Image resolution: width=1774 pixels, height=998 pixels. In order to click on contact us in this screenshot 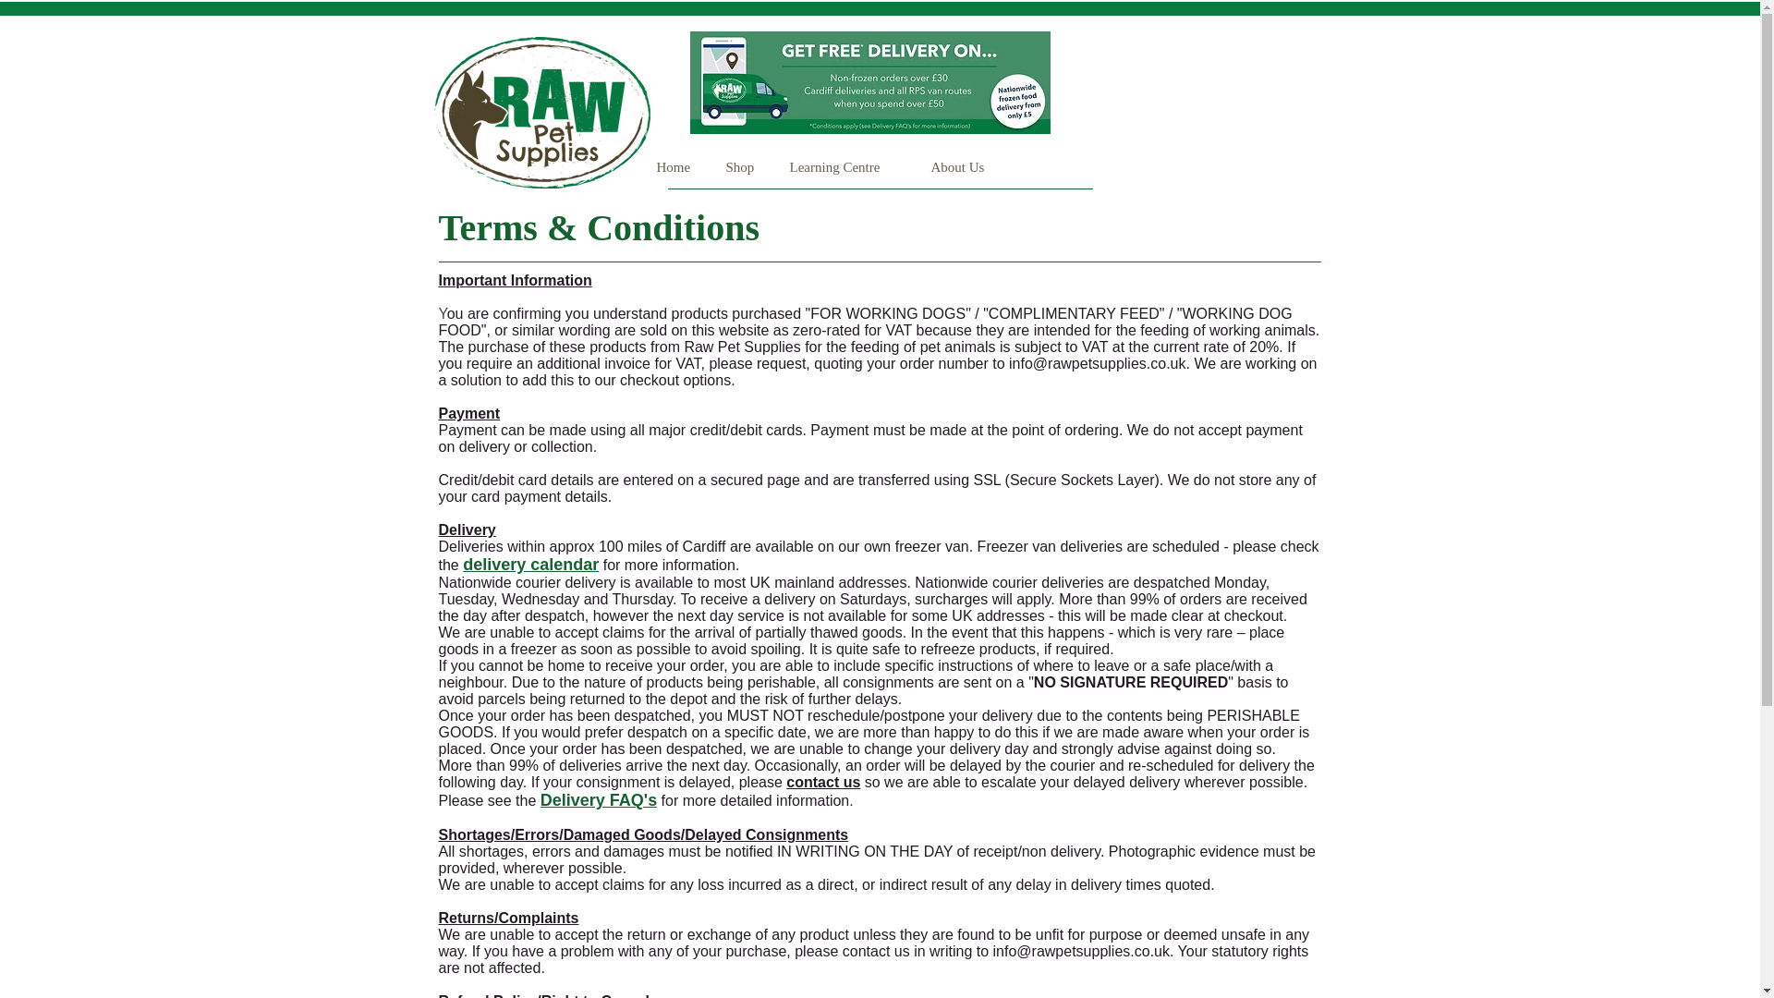, I will do `click(822, 782)`.